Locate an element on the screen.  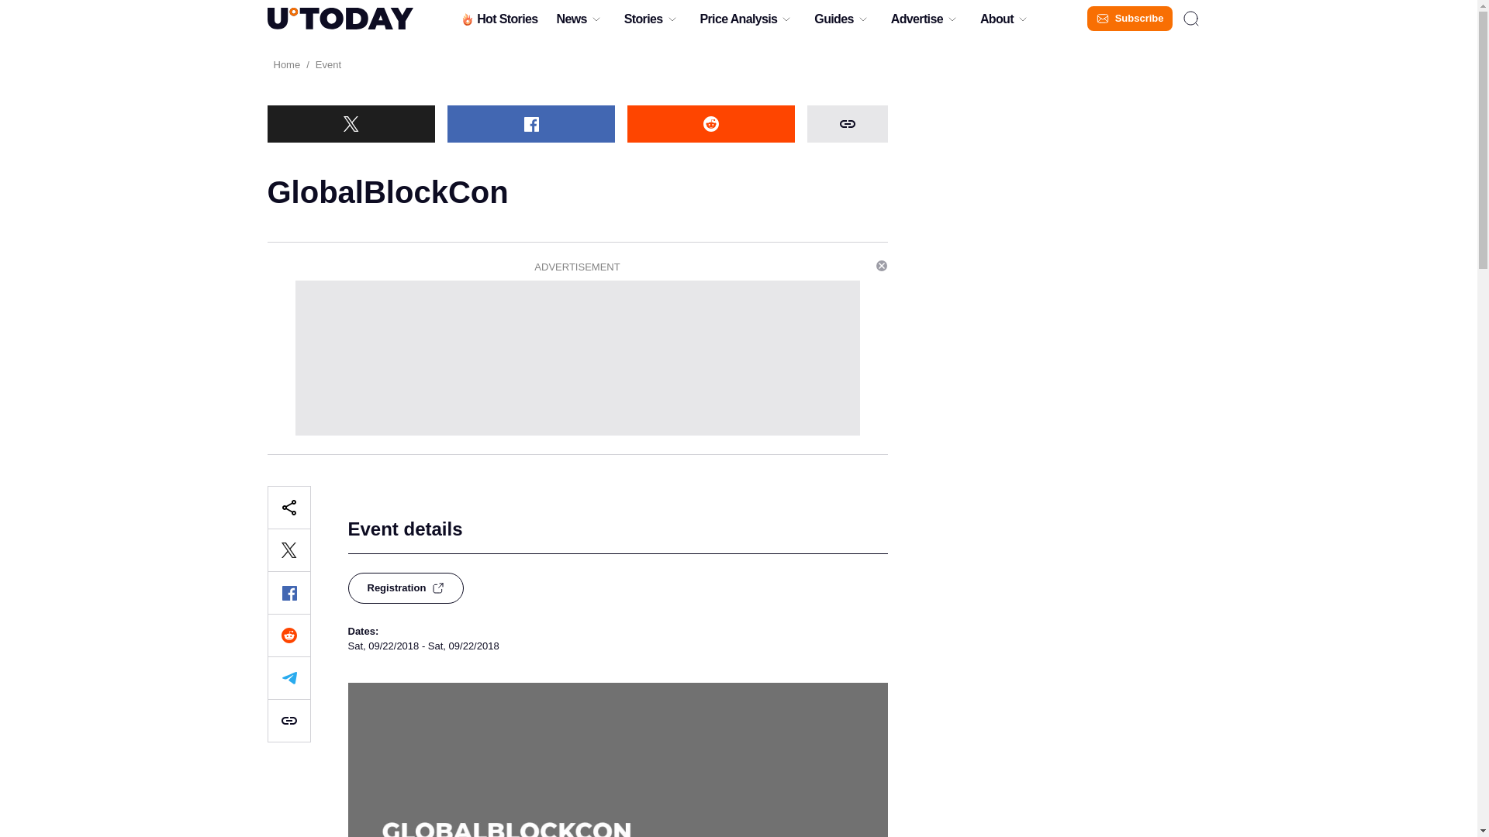
Share to X is located at coordinates (288, 549).